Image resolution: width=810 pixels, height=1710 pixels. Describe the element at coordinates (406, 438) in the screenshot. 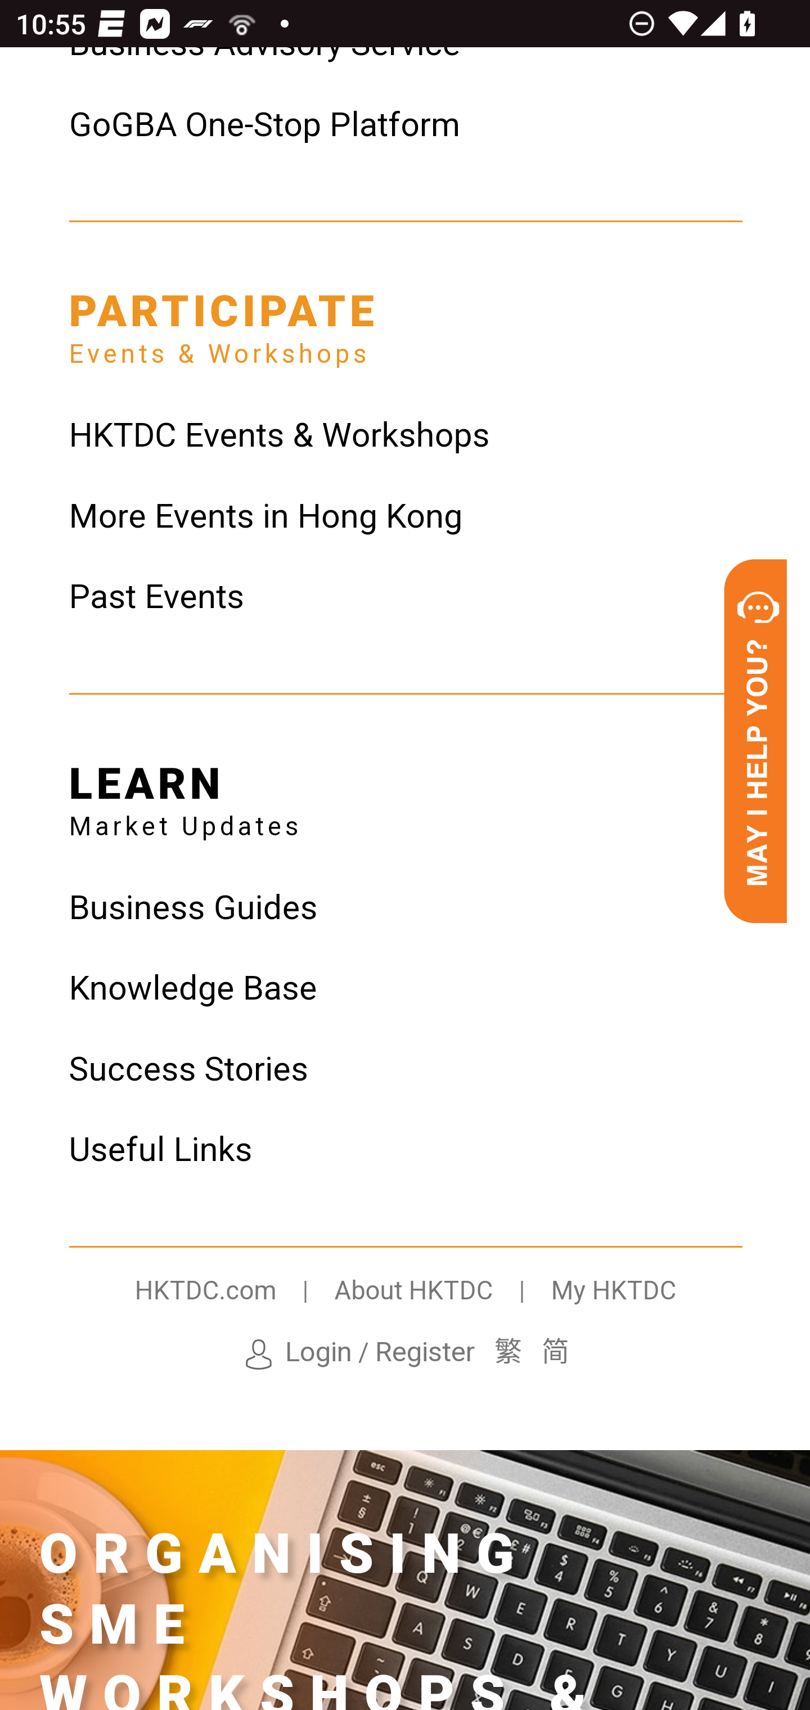

I see `HKTDC Events & Workshops` at that location.